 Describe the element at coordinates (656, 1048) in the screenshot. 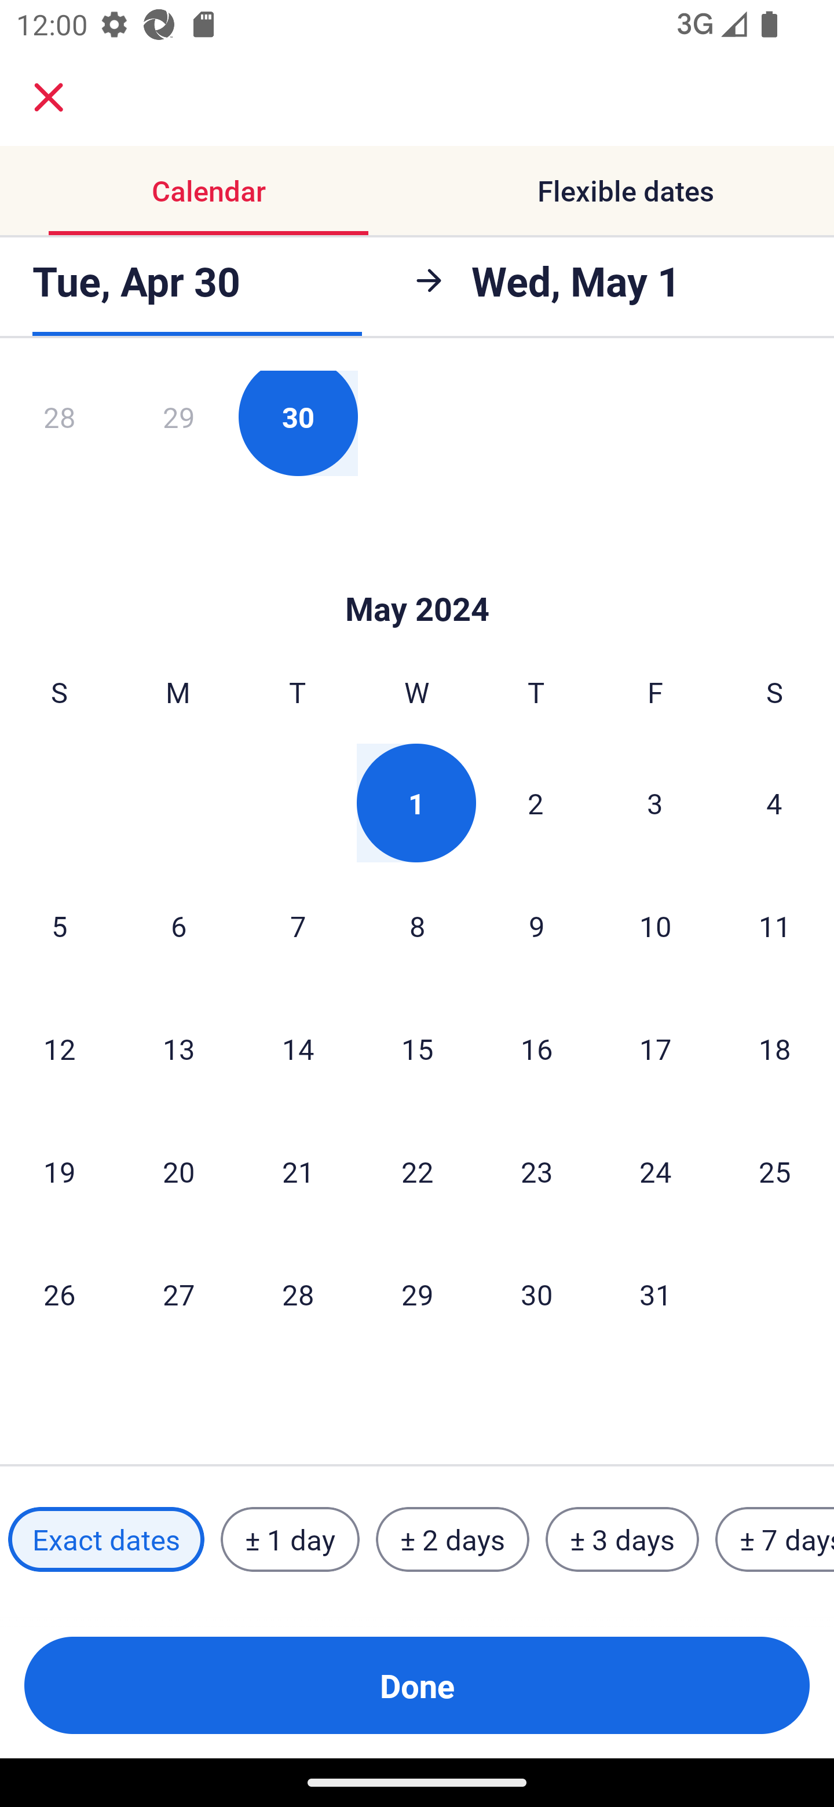

I see `17 Friday, May 17, 2024` at that location.